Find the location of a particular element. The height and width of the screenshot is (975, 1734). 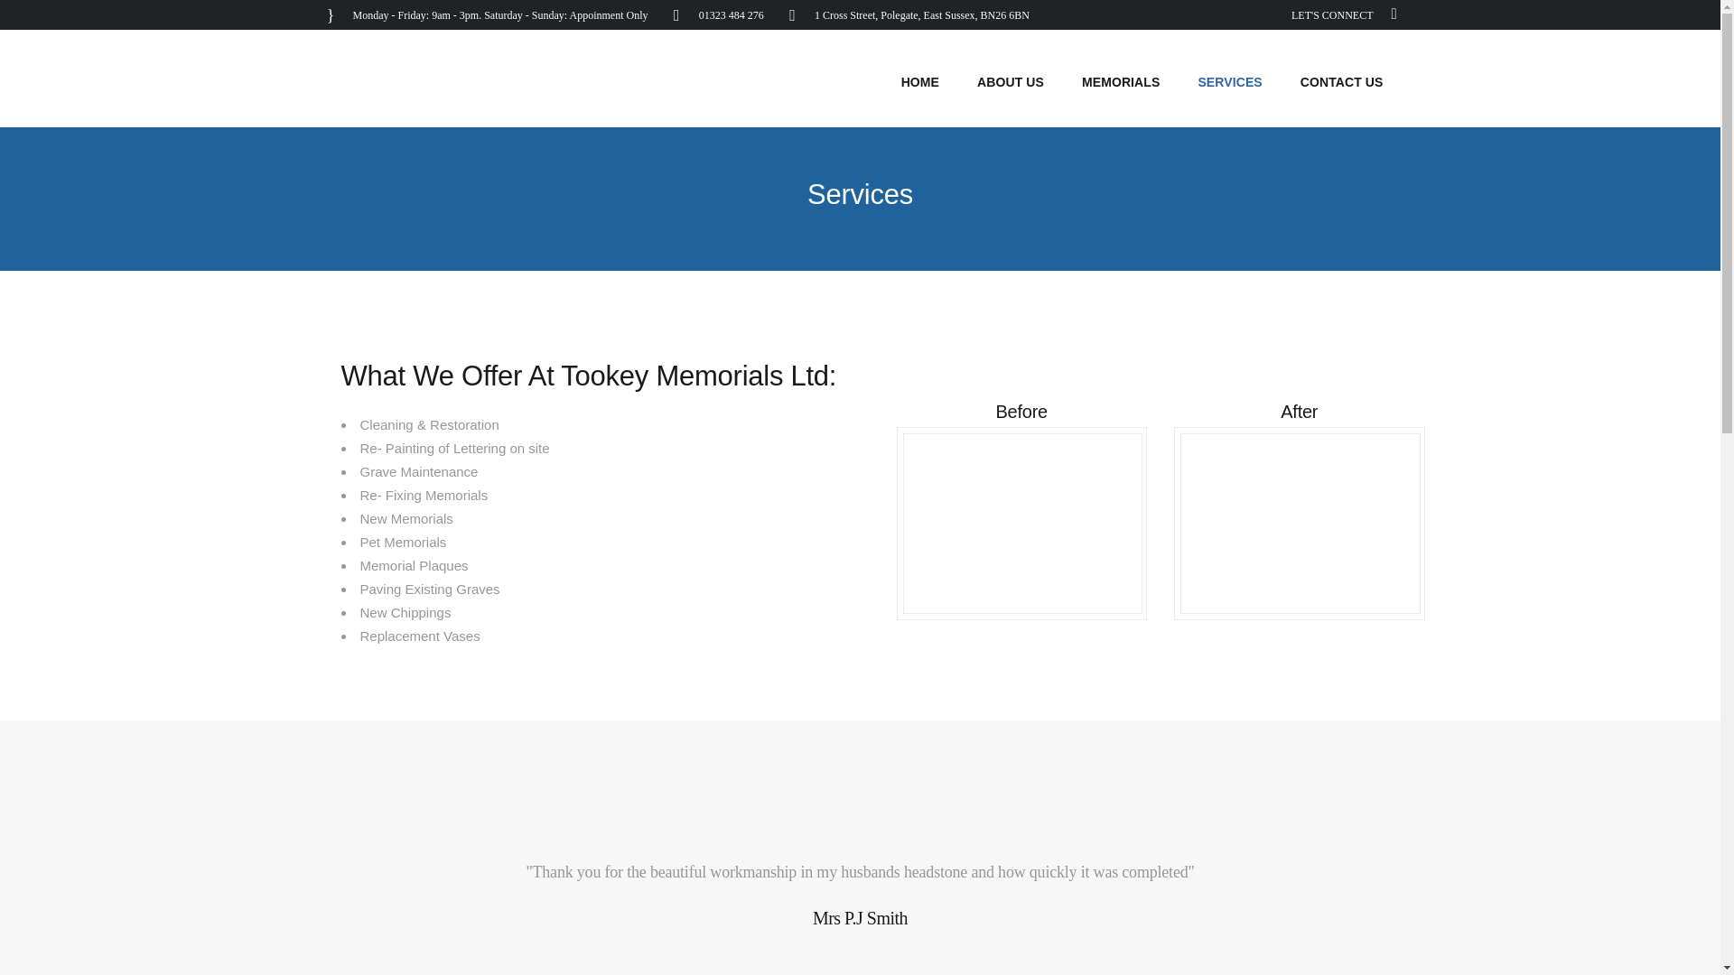

CONTACT US is located at coordinates (1342, 82).